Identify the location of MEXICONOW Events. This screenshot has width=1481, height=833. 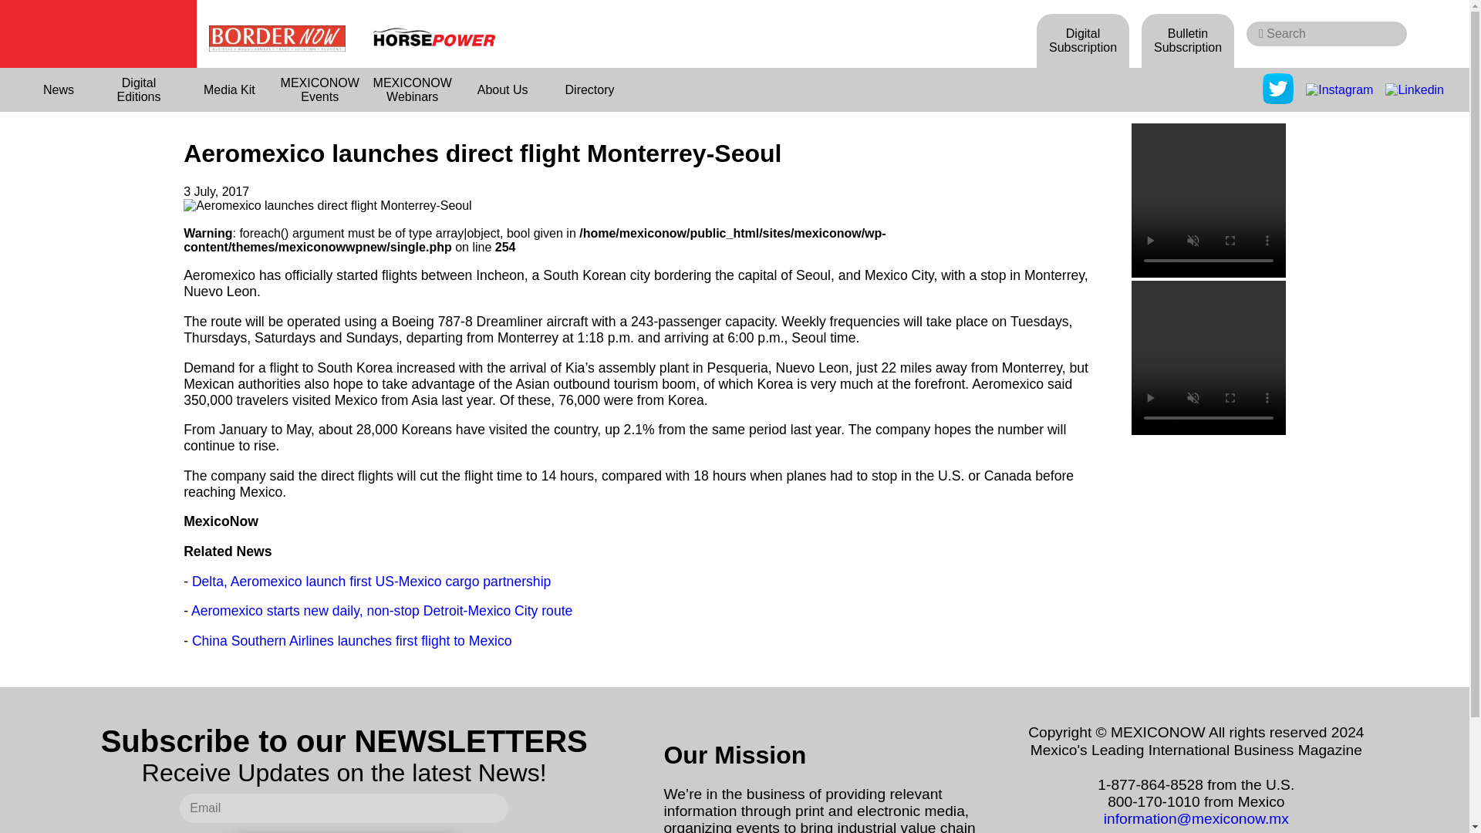
(319, 89).